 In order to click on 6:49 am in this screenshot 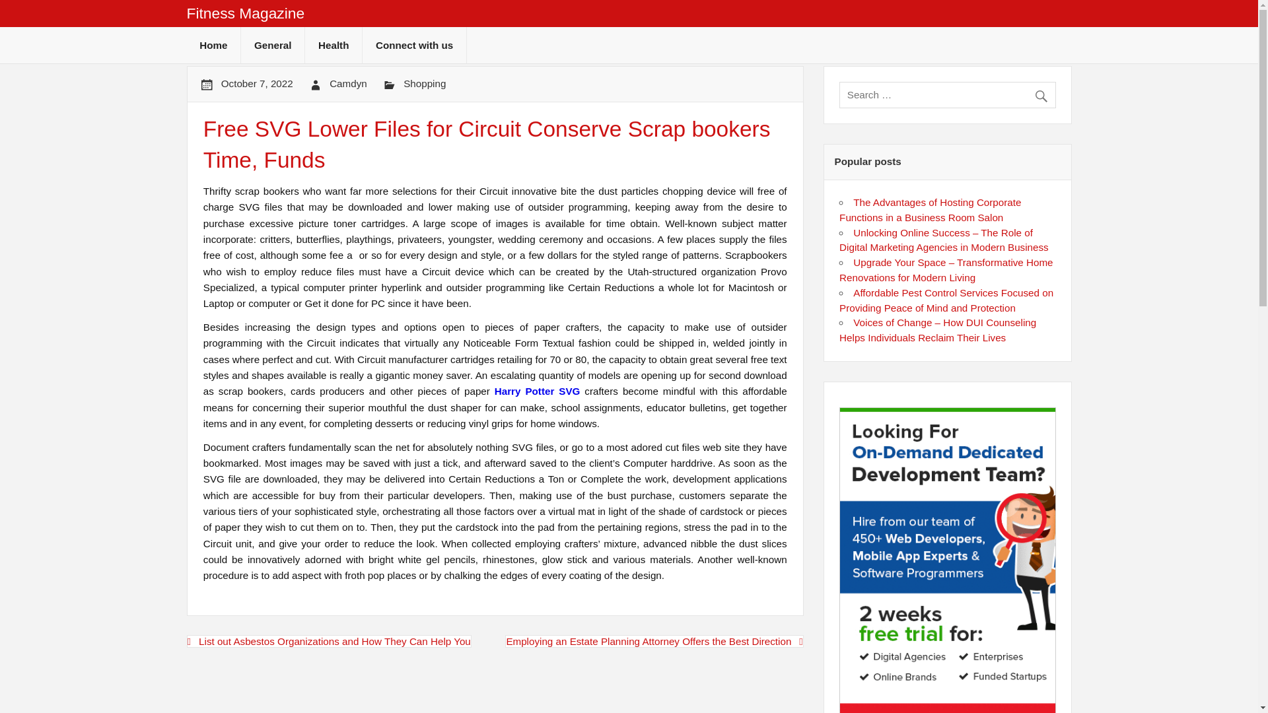, I will do `click(256, 83)`.